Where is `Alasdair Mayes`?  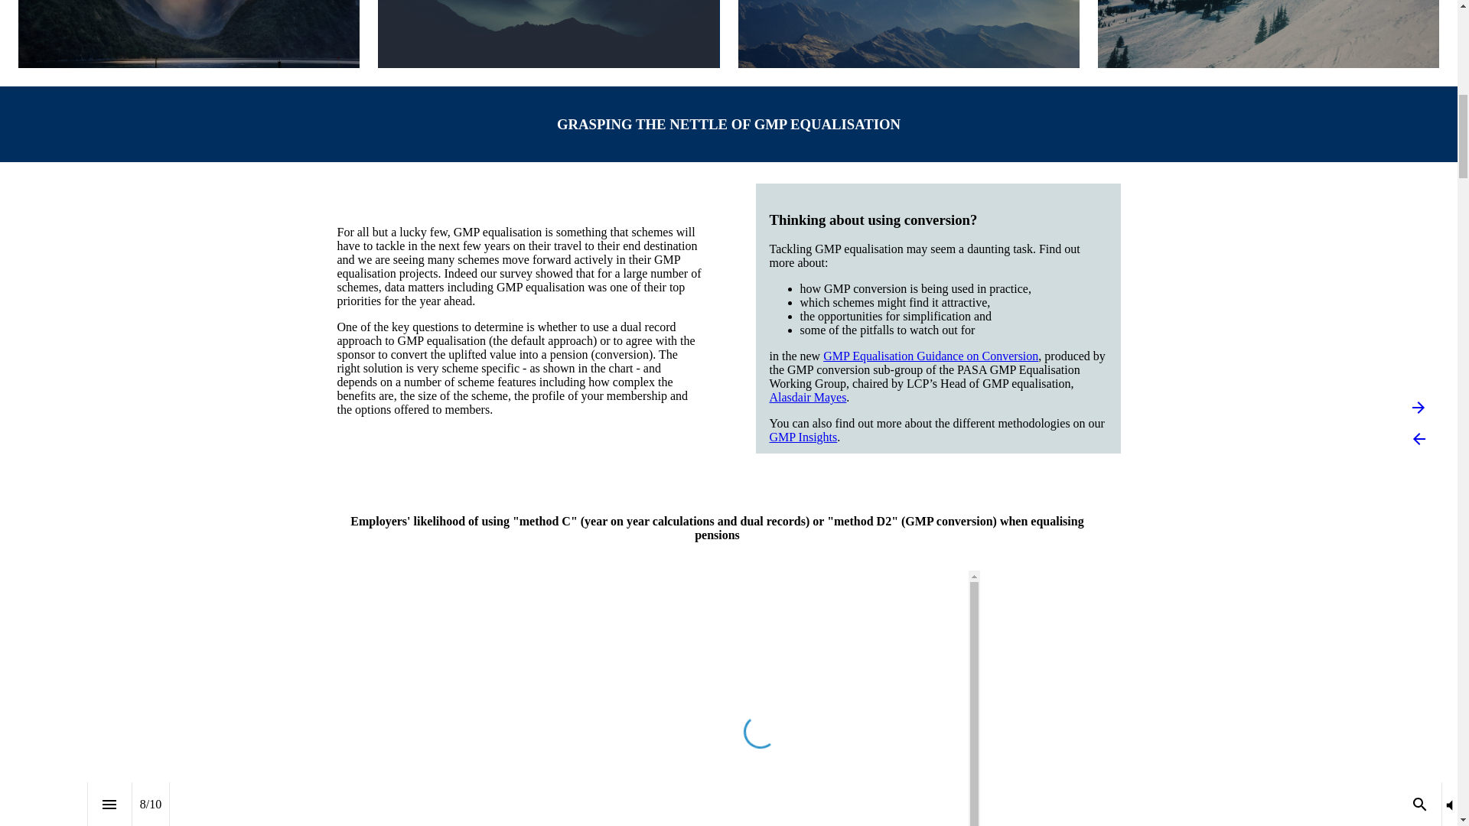
Alasdair Mayes is located at coordinates (808, 397).